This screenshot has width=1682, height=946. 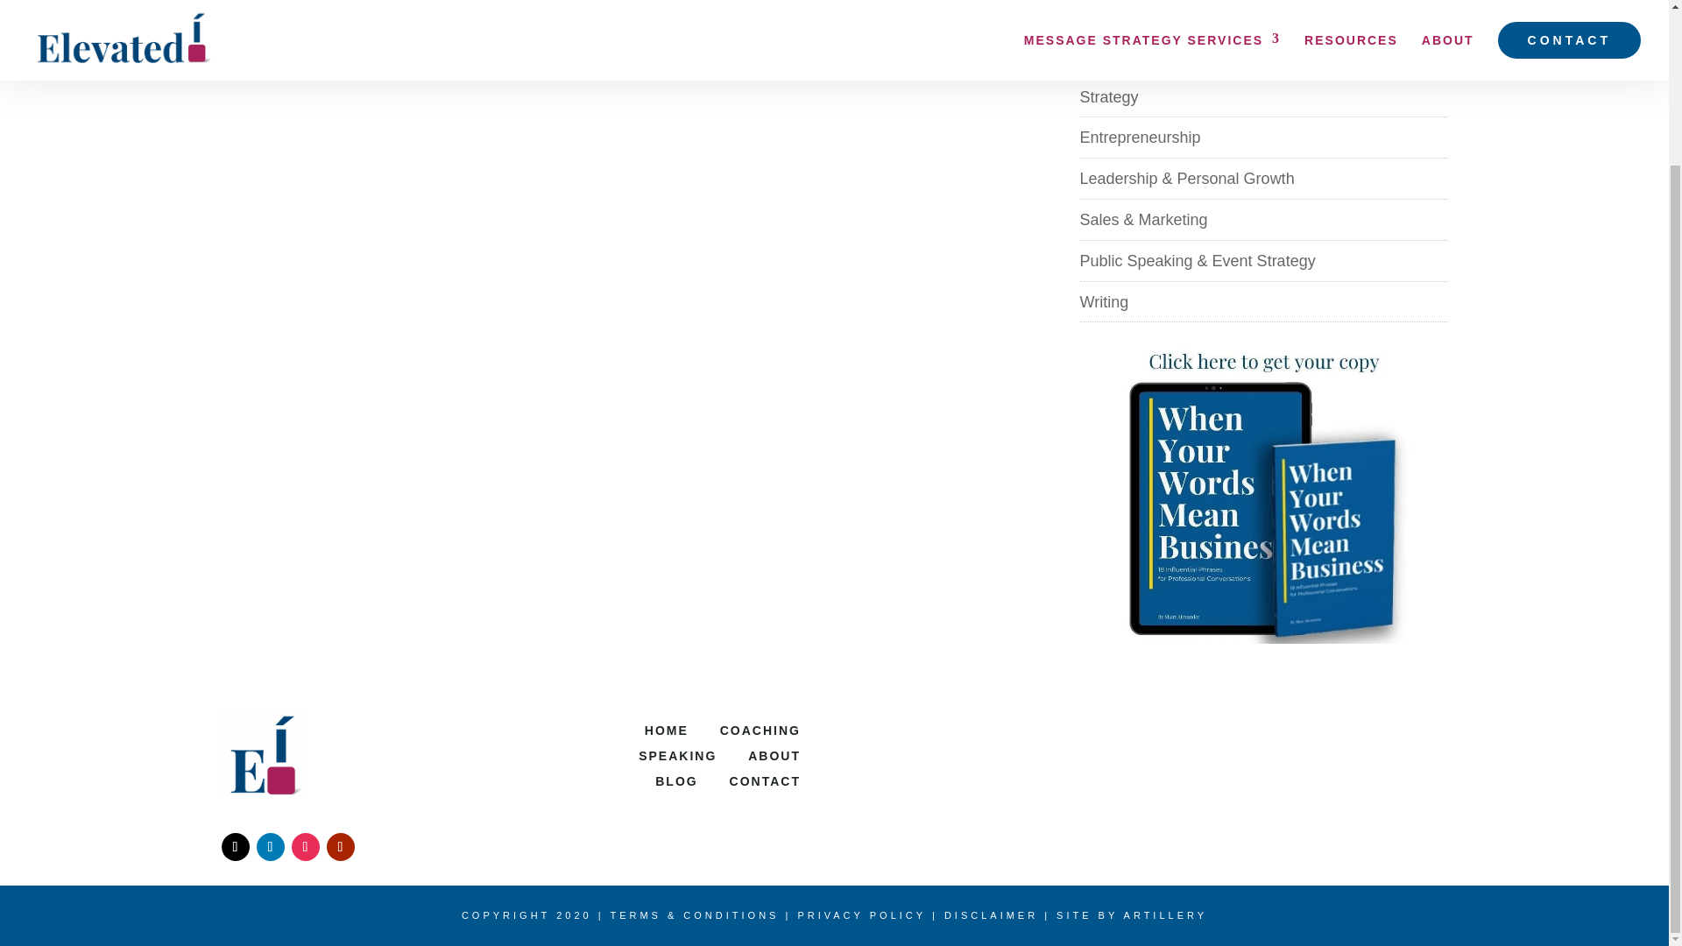 I want to click on CONTACT, so click(x=765, y=781).